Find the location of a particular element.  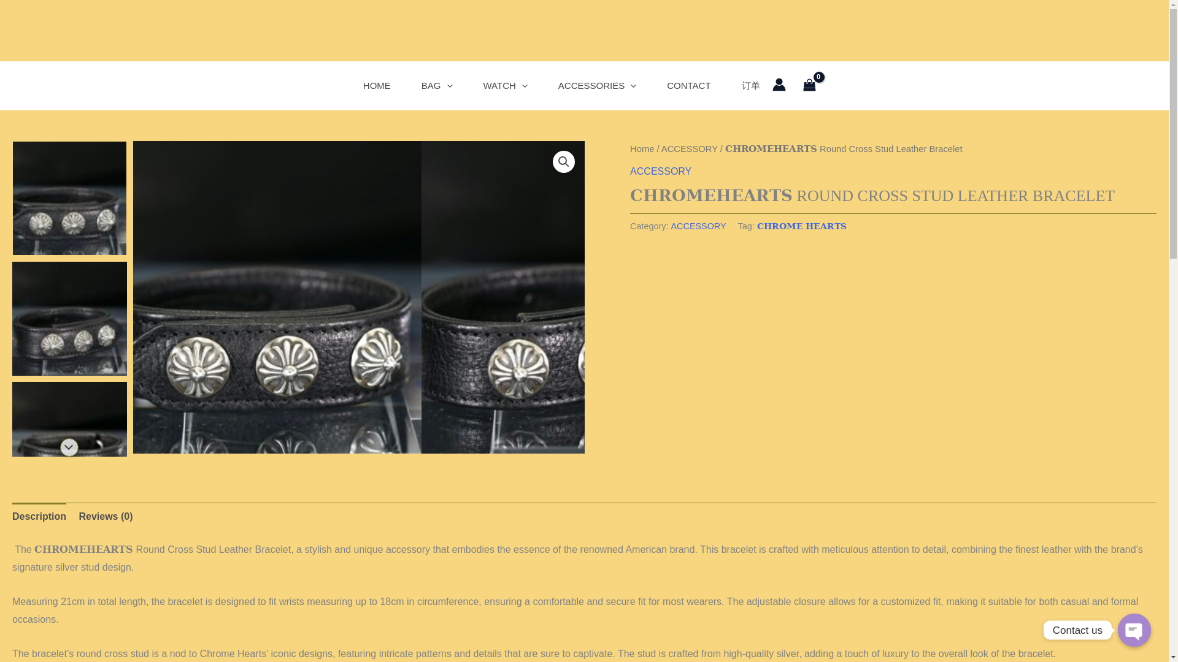

BAG is located at coordinates (437, 86).